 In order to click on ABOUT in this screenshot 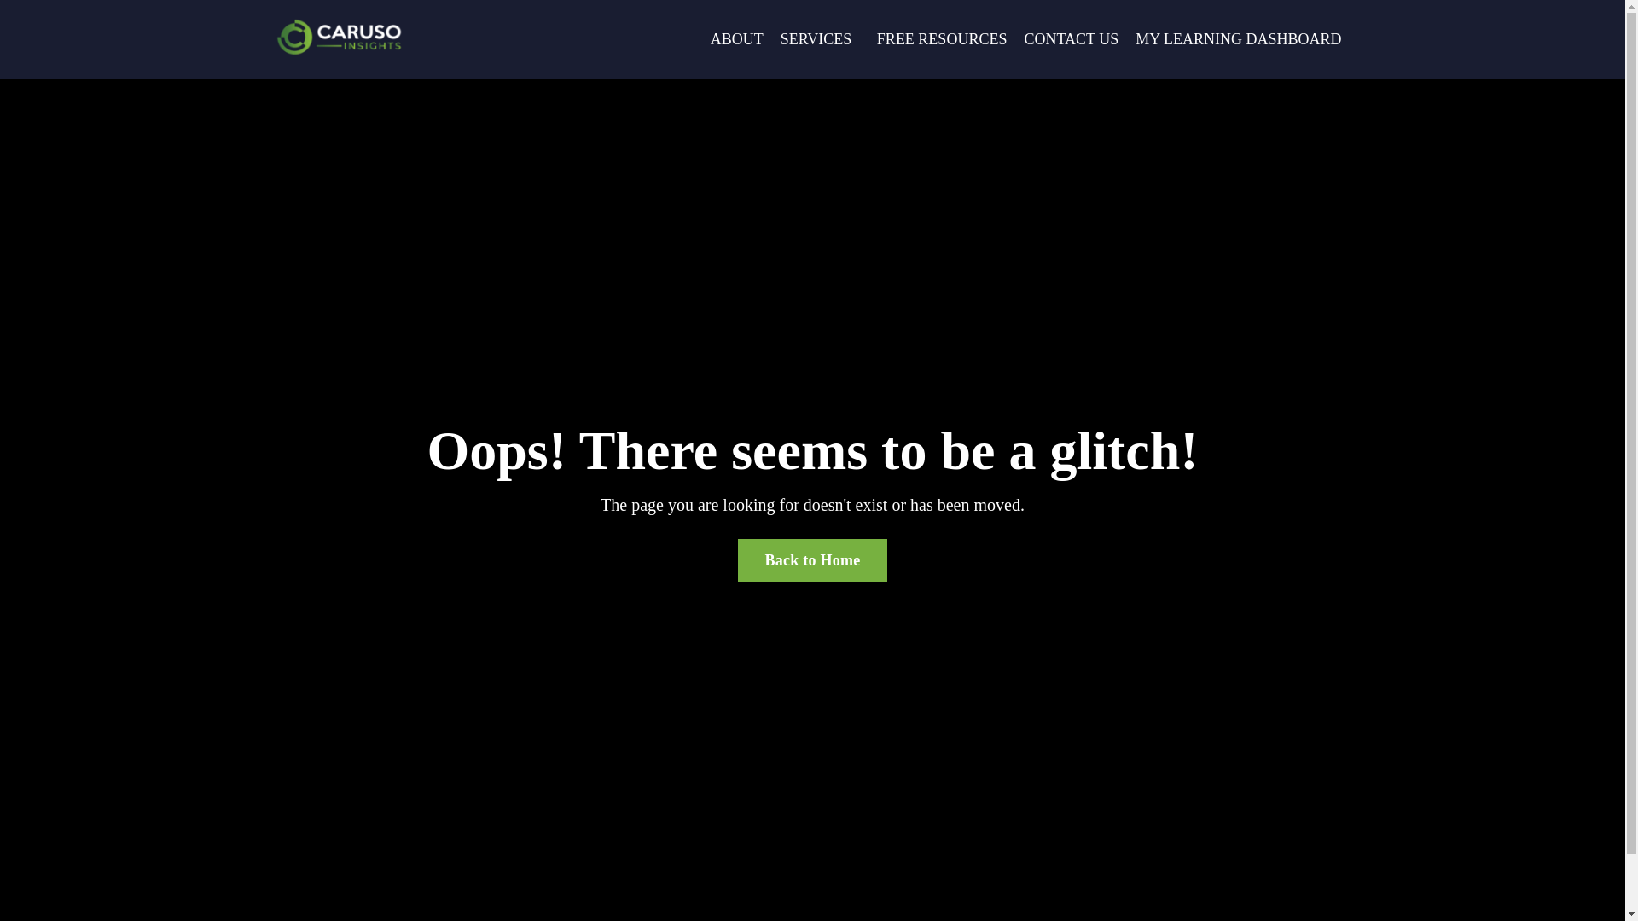, I will do `click(737, 39)`.